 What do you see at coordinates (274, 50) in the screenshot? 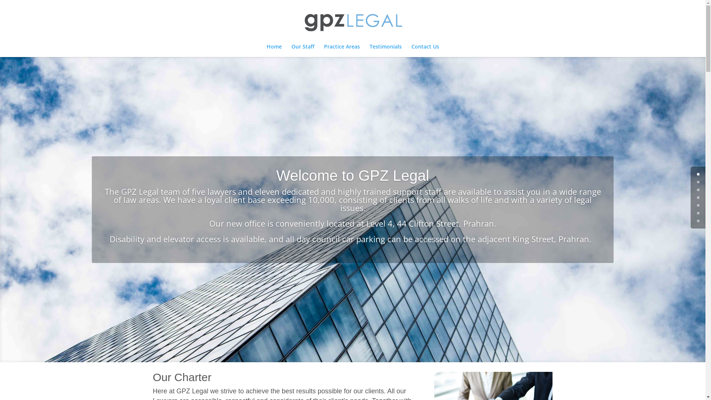
I see `Home` at bounding box center [274, 50].